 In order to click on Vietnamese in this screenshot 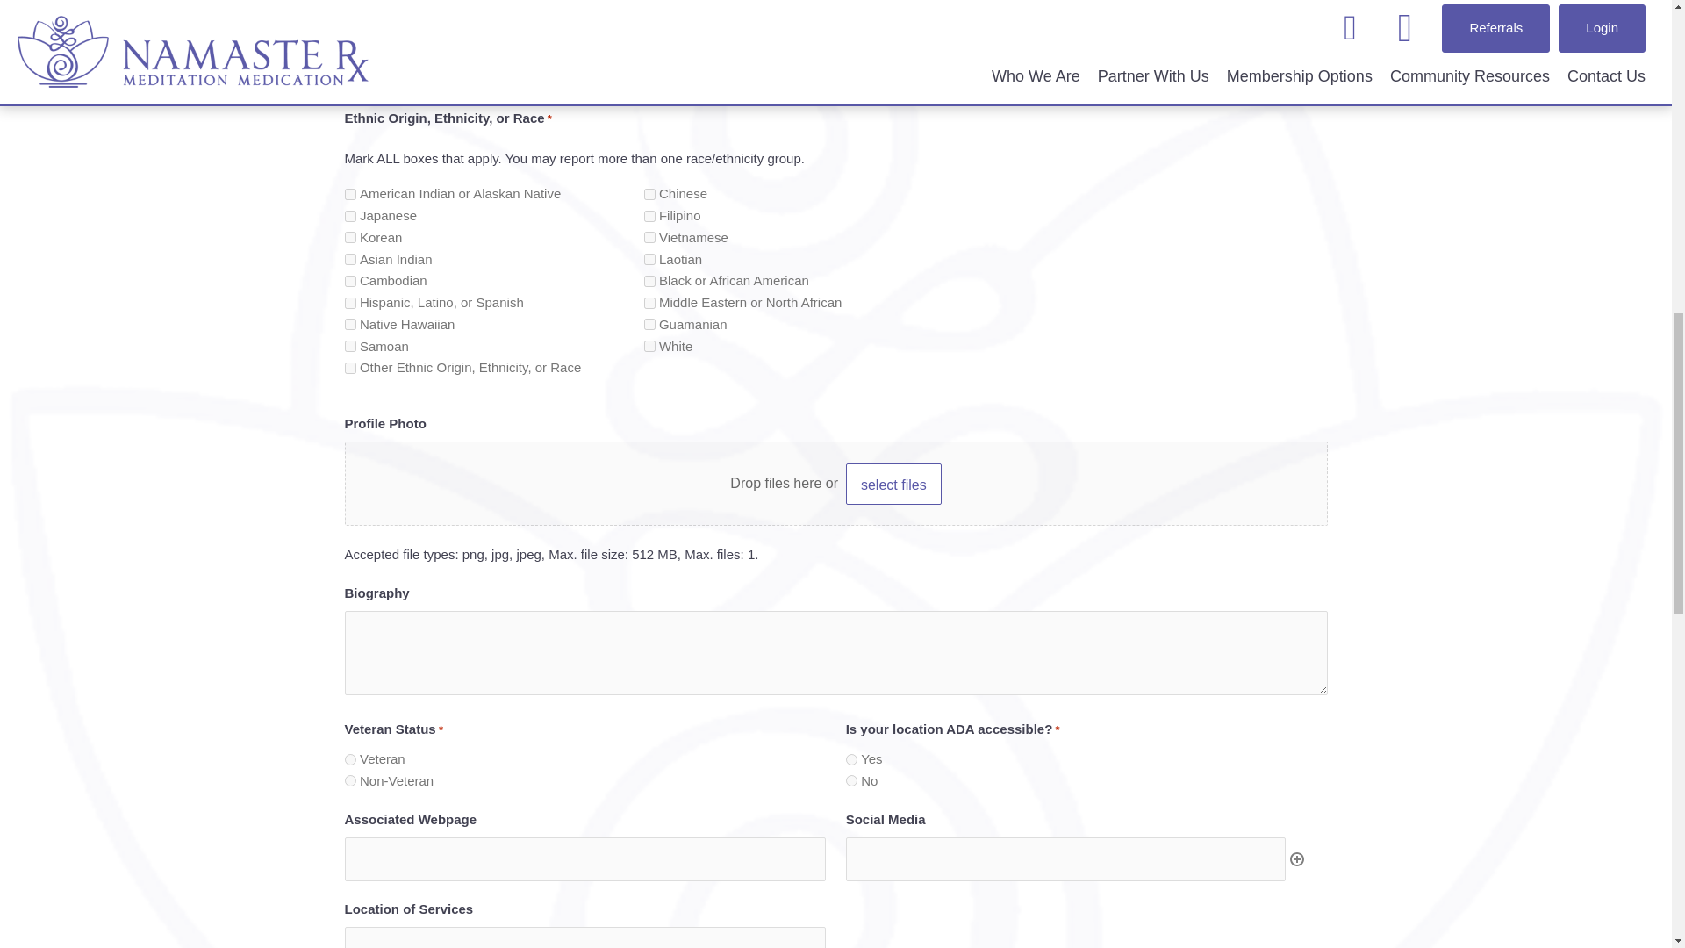, I will do `click(649, 237)`.